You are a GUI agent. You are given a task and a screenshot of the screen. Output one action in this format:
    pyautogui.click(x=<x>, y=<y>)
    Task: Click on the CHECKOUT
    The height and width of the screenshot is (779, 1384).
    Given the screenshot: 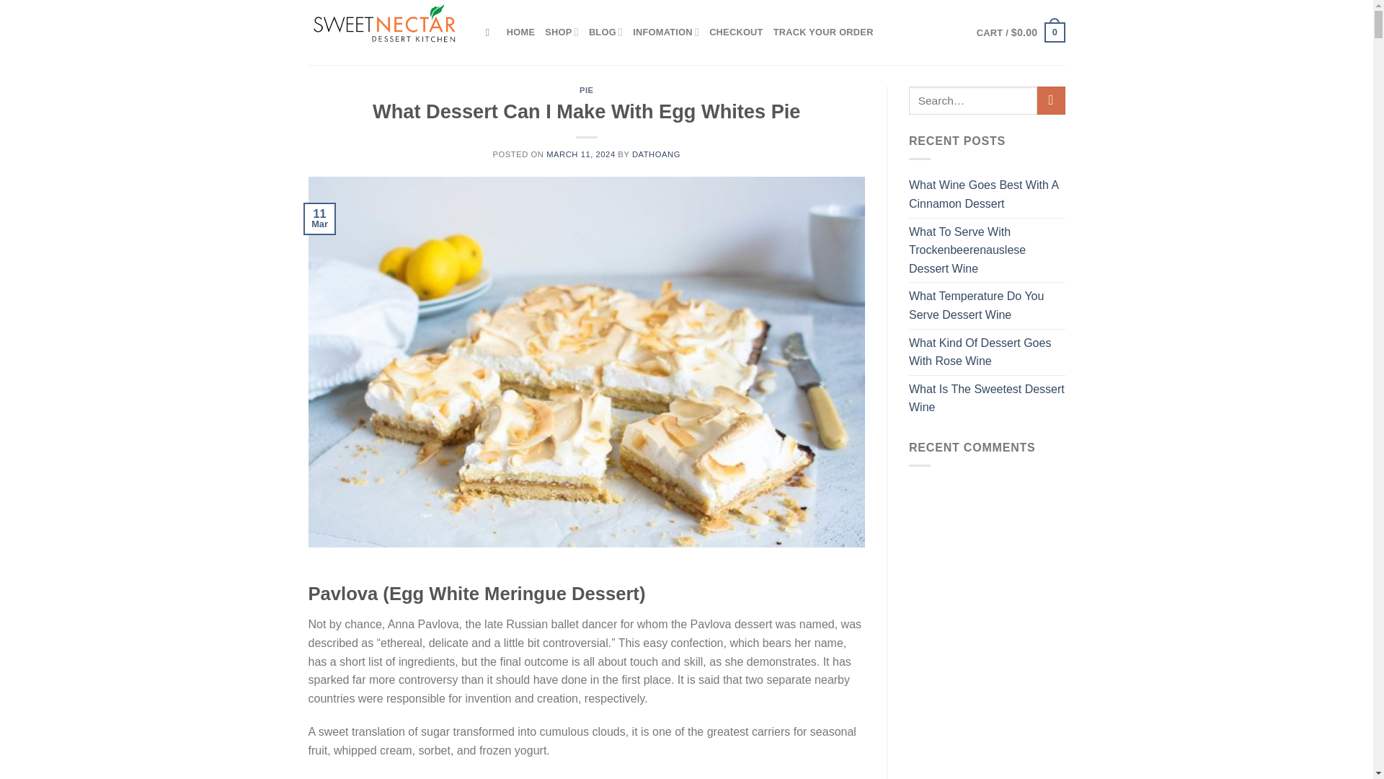 What is the action you would take?
    pyautogui.click(x=736, y=32)
    